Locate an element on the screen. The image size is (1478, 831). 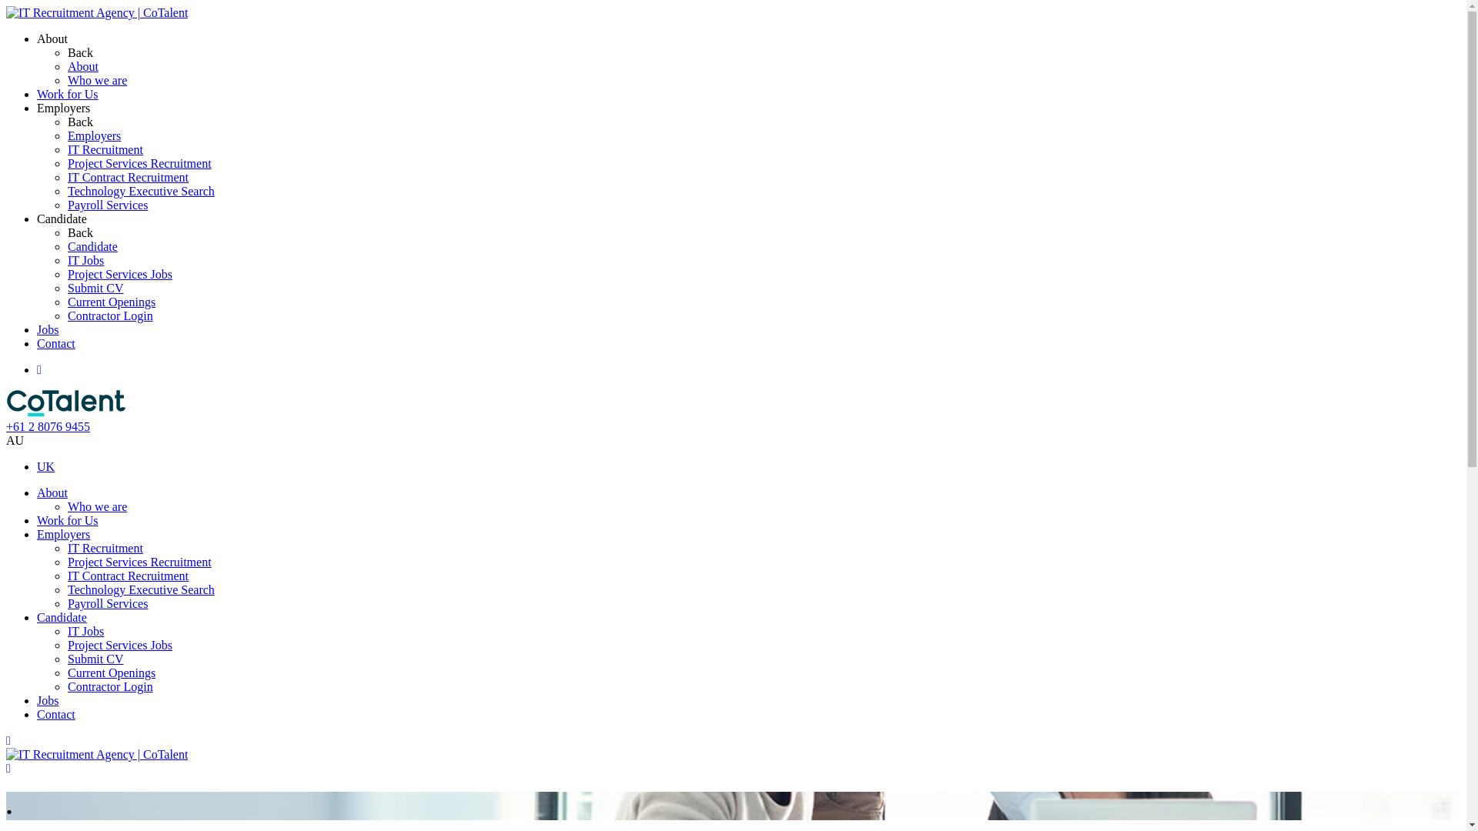
Contractor Login is located at coordinates (111, 686).